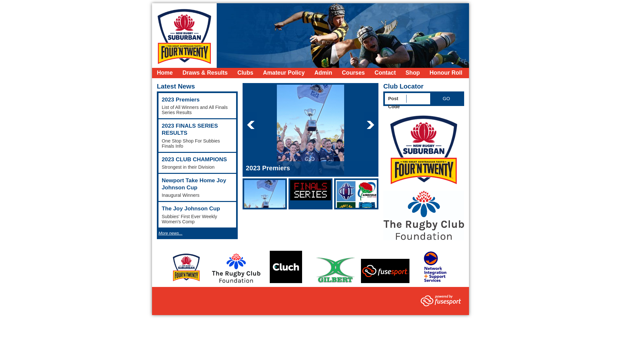  I want to click on Naming Rights Partner of Suburban Rugby, so click(424, 149).